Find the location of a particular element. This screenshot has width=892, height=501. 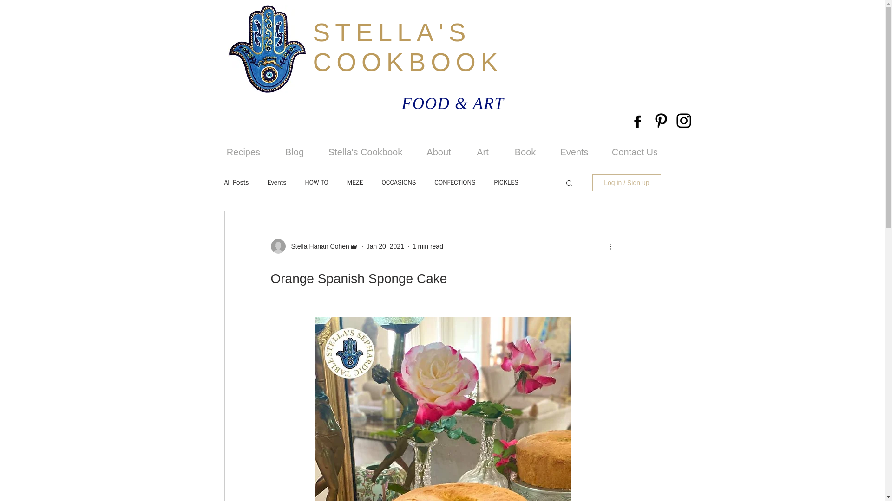

About is located at coordinates (438, 152).